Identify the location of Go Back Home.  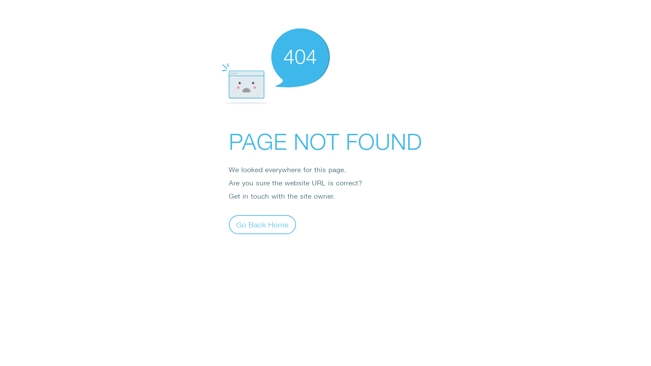
(262, 224).